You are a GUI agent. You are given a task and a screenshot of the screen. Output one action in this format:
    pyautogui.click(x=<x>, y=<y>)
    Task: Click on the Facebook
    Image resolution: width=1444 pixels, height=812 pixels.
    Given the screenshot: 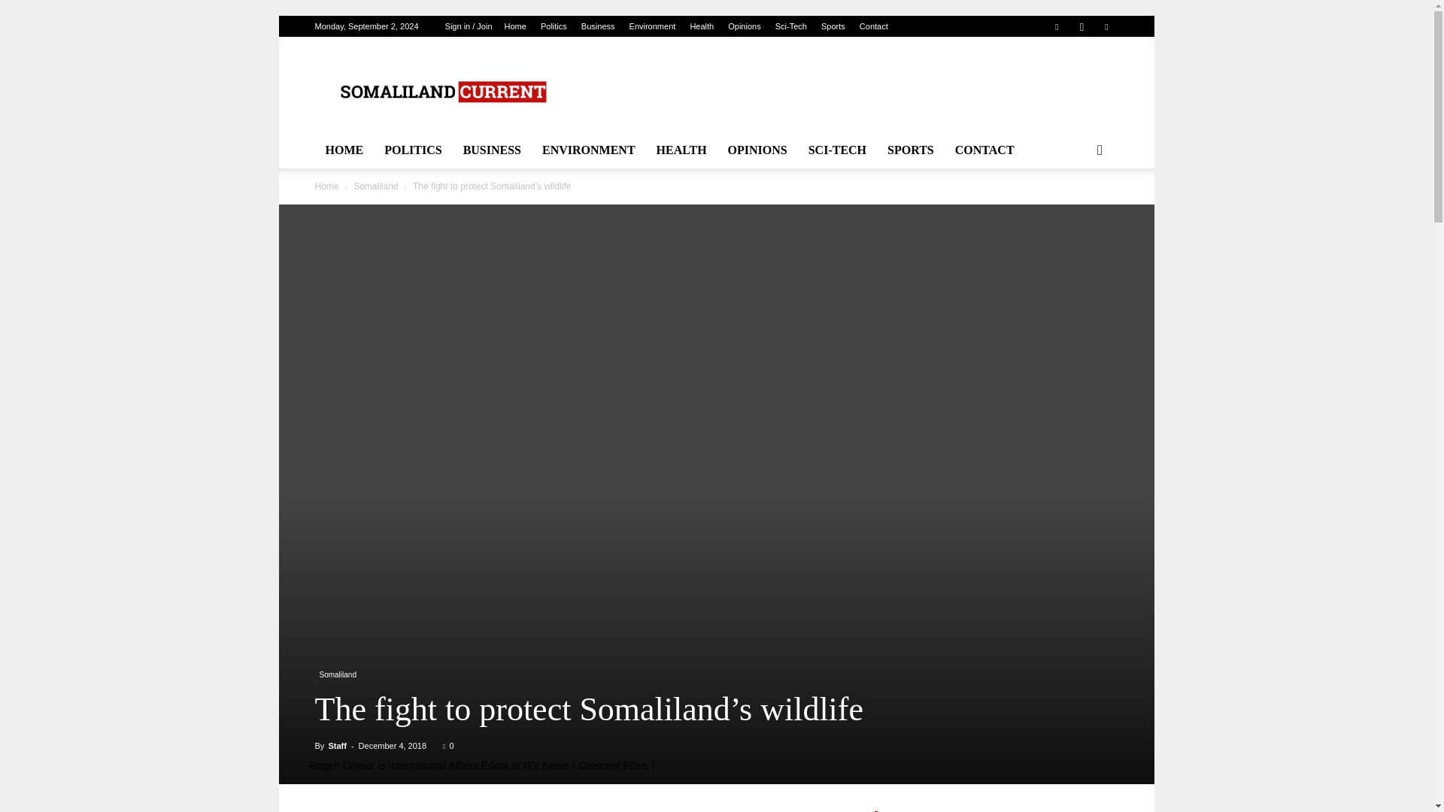 What is the action you would take?
    pyautogui.click(x=1057, y=26)
    